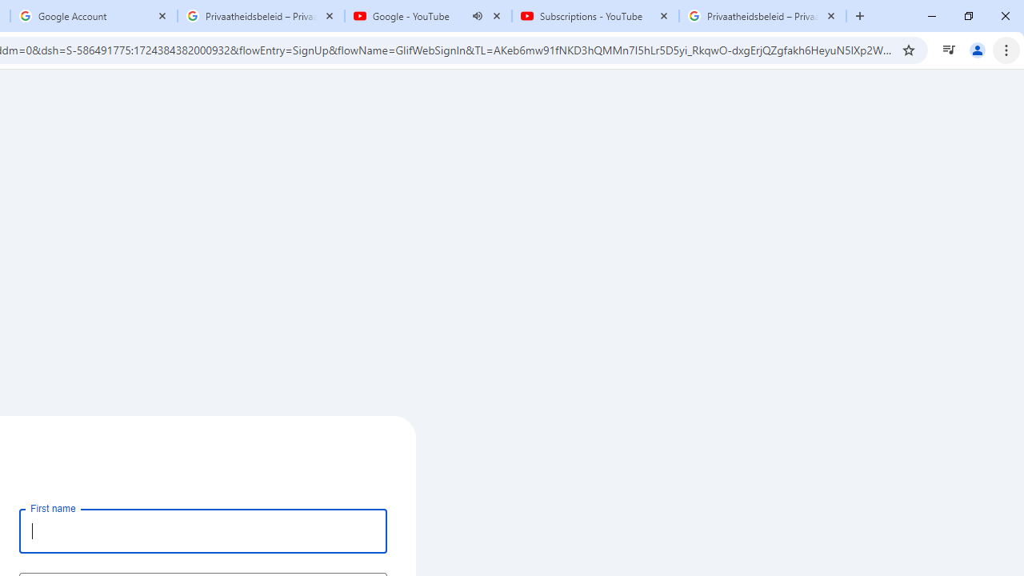 This screenshot has width=1024, height=576. What do you see at coordinates (93, 16) in the screenshot?
I see `Google Account` at bounding box center [93, 16].